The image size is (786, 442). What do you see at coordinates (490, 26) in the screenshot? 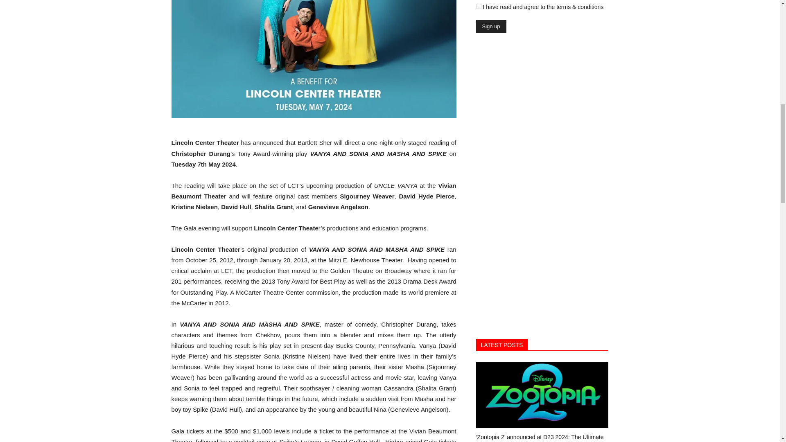
I see `Sign up` at bounding box center [490, 26].